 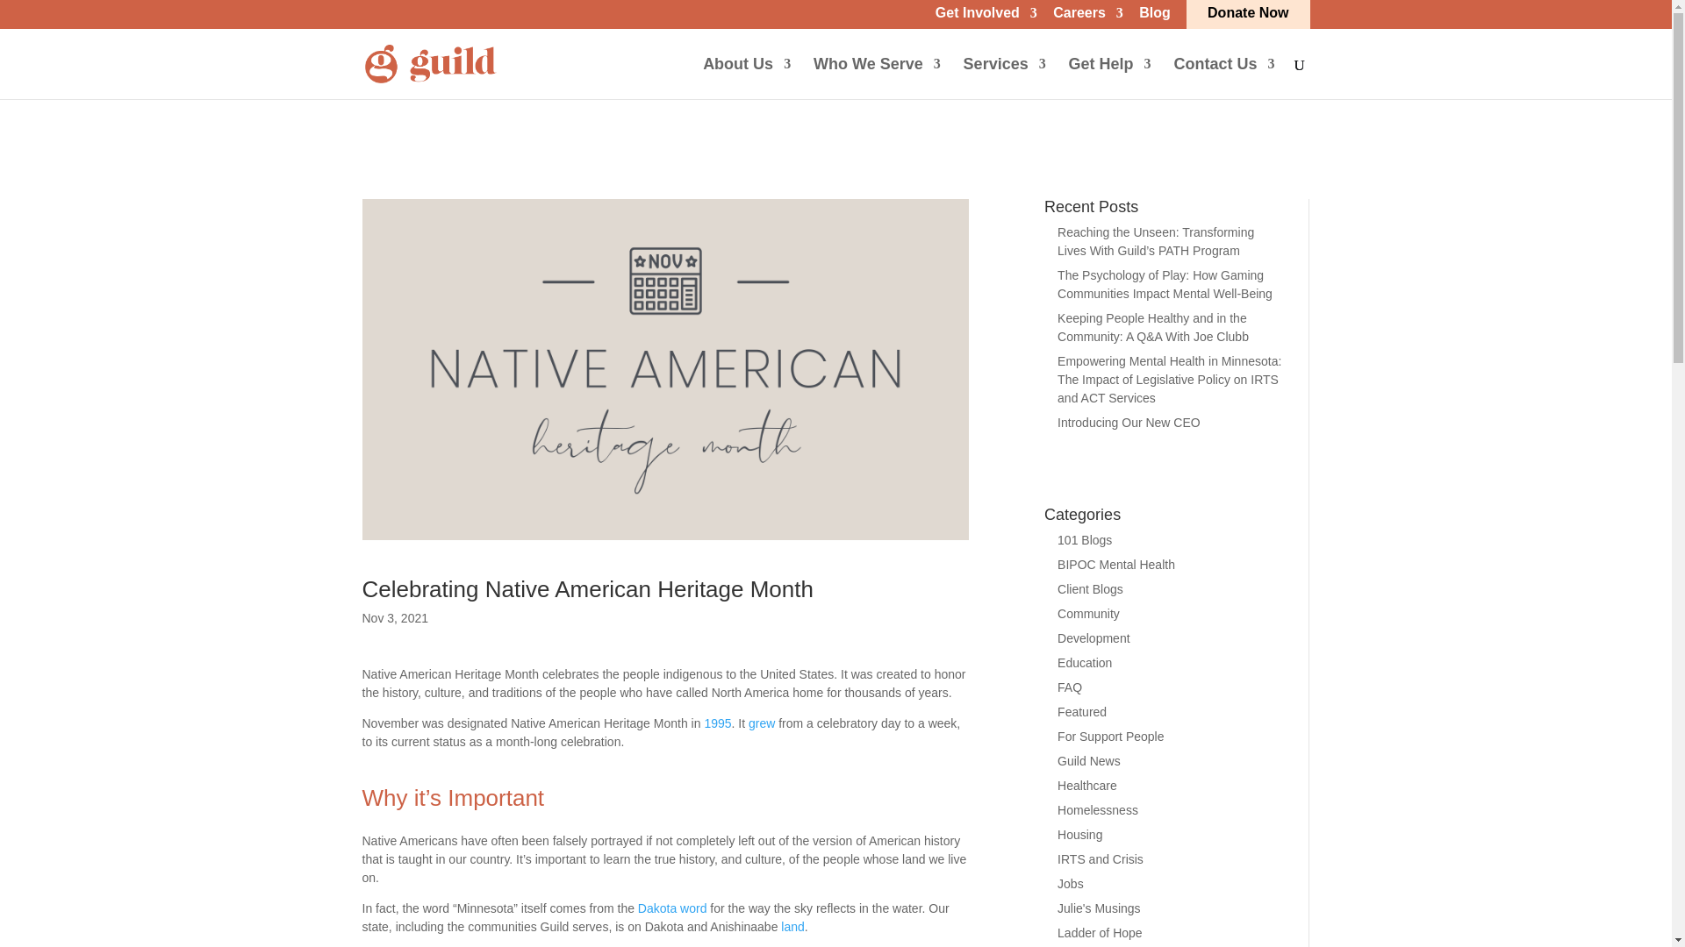 I want to click on Get Involved, so click(x=986, y=18).